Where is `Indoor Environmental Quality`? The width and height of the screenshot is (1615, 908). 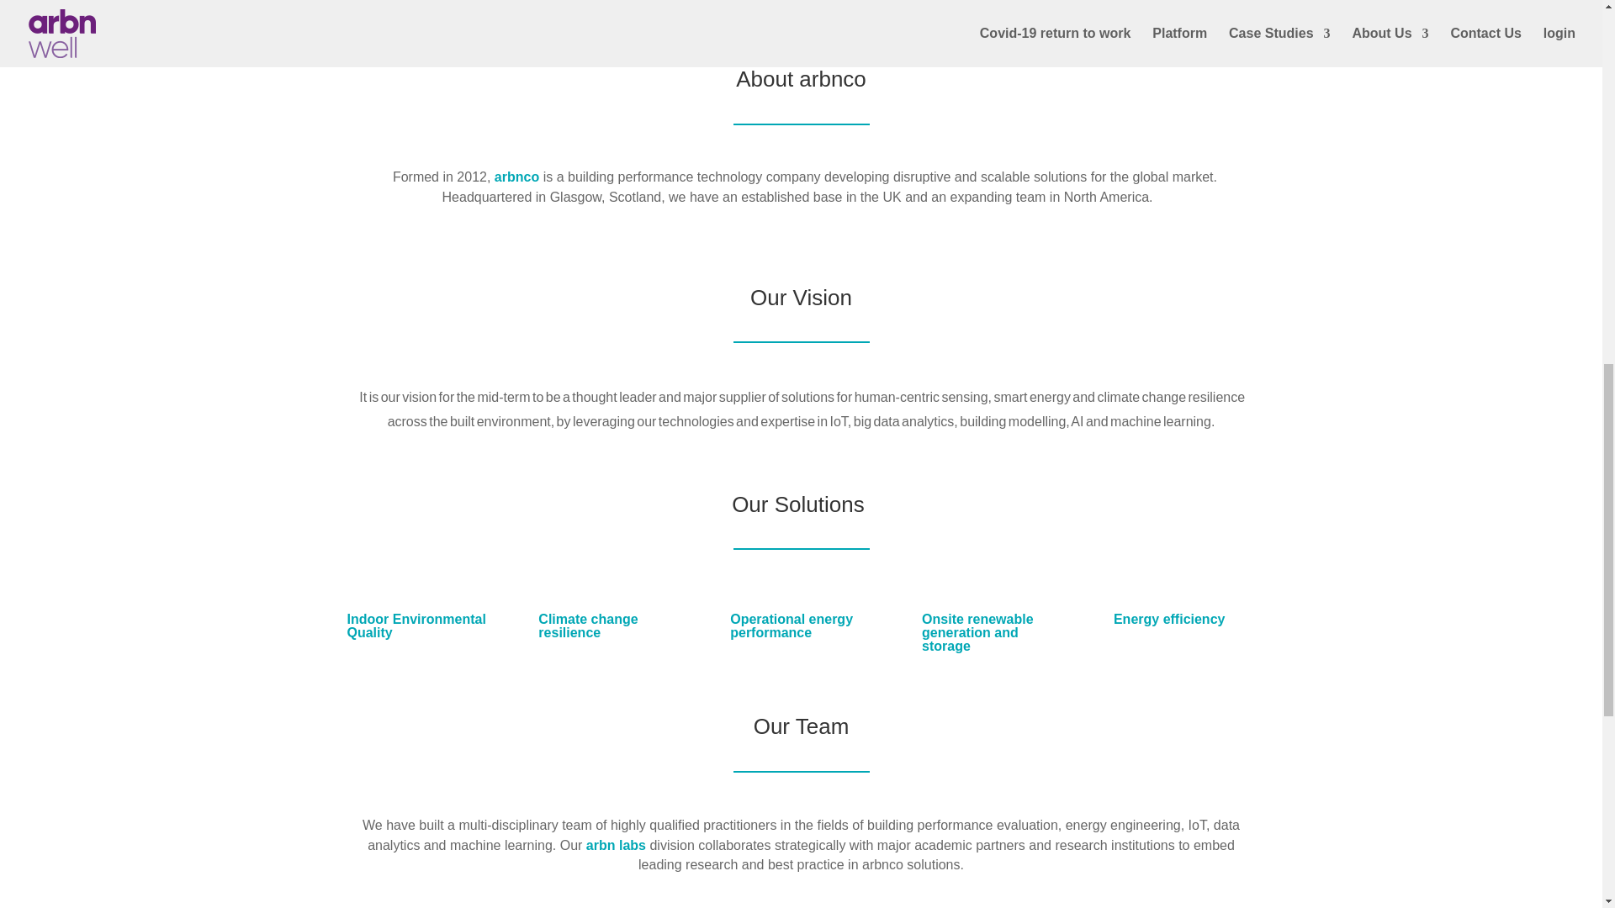
Indoor Environmental Quality is located at coordinates (416, 626).